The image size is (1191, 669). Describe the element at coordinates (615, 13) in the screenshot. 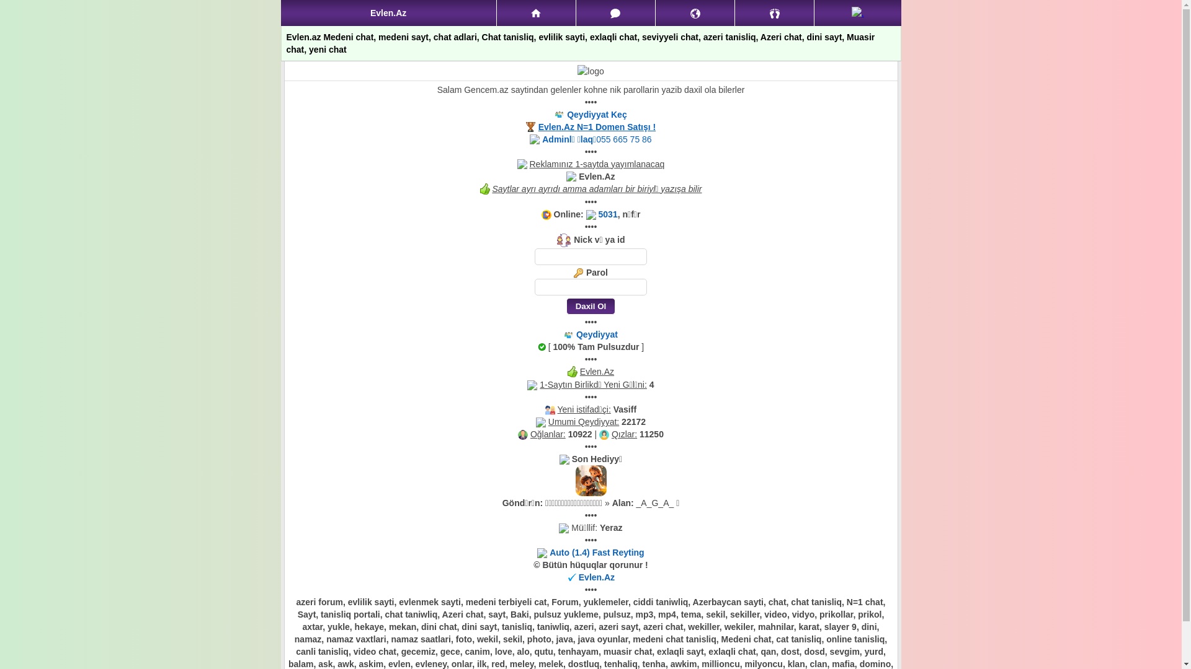

I see `Mesajlar` at that location.